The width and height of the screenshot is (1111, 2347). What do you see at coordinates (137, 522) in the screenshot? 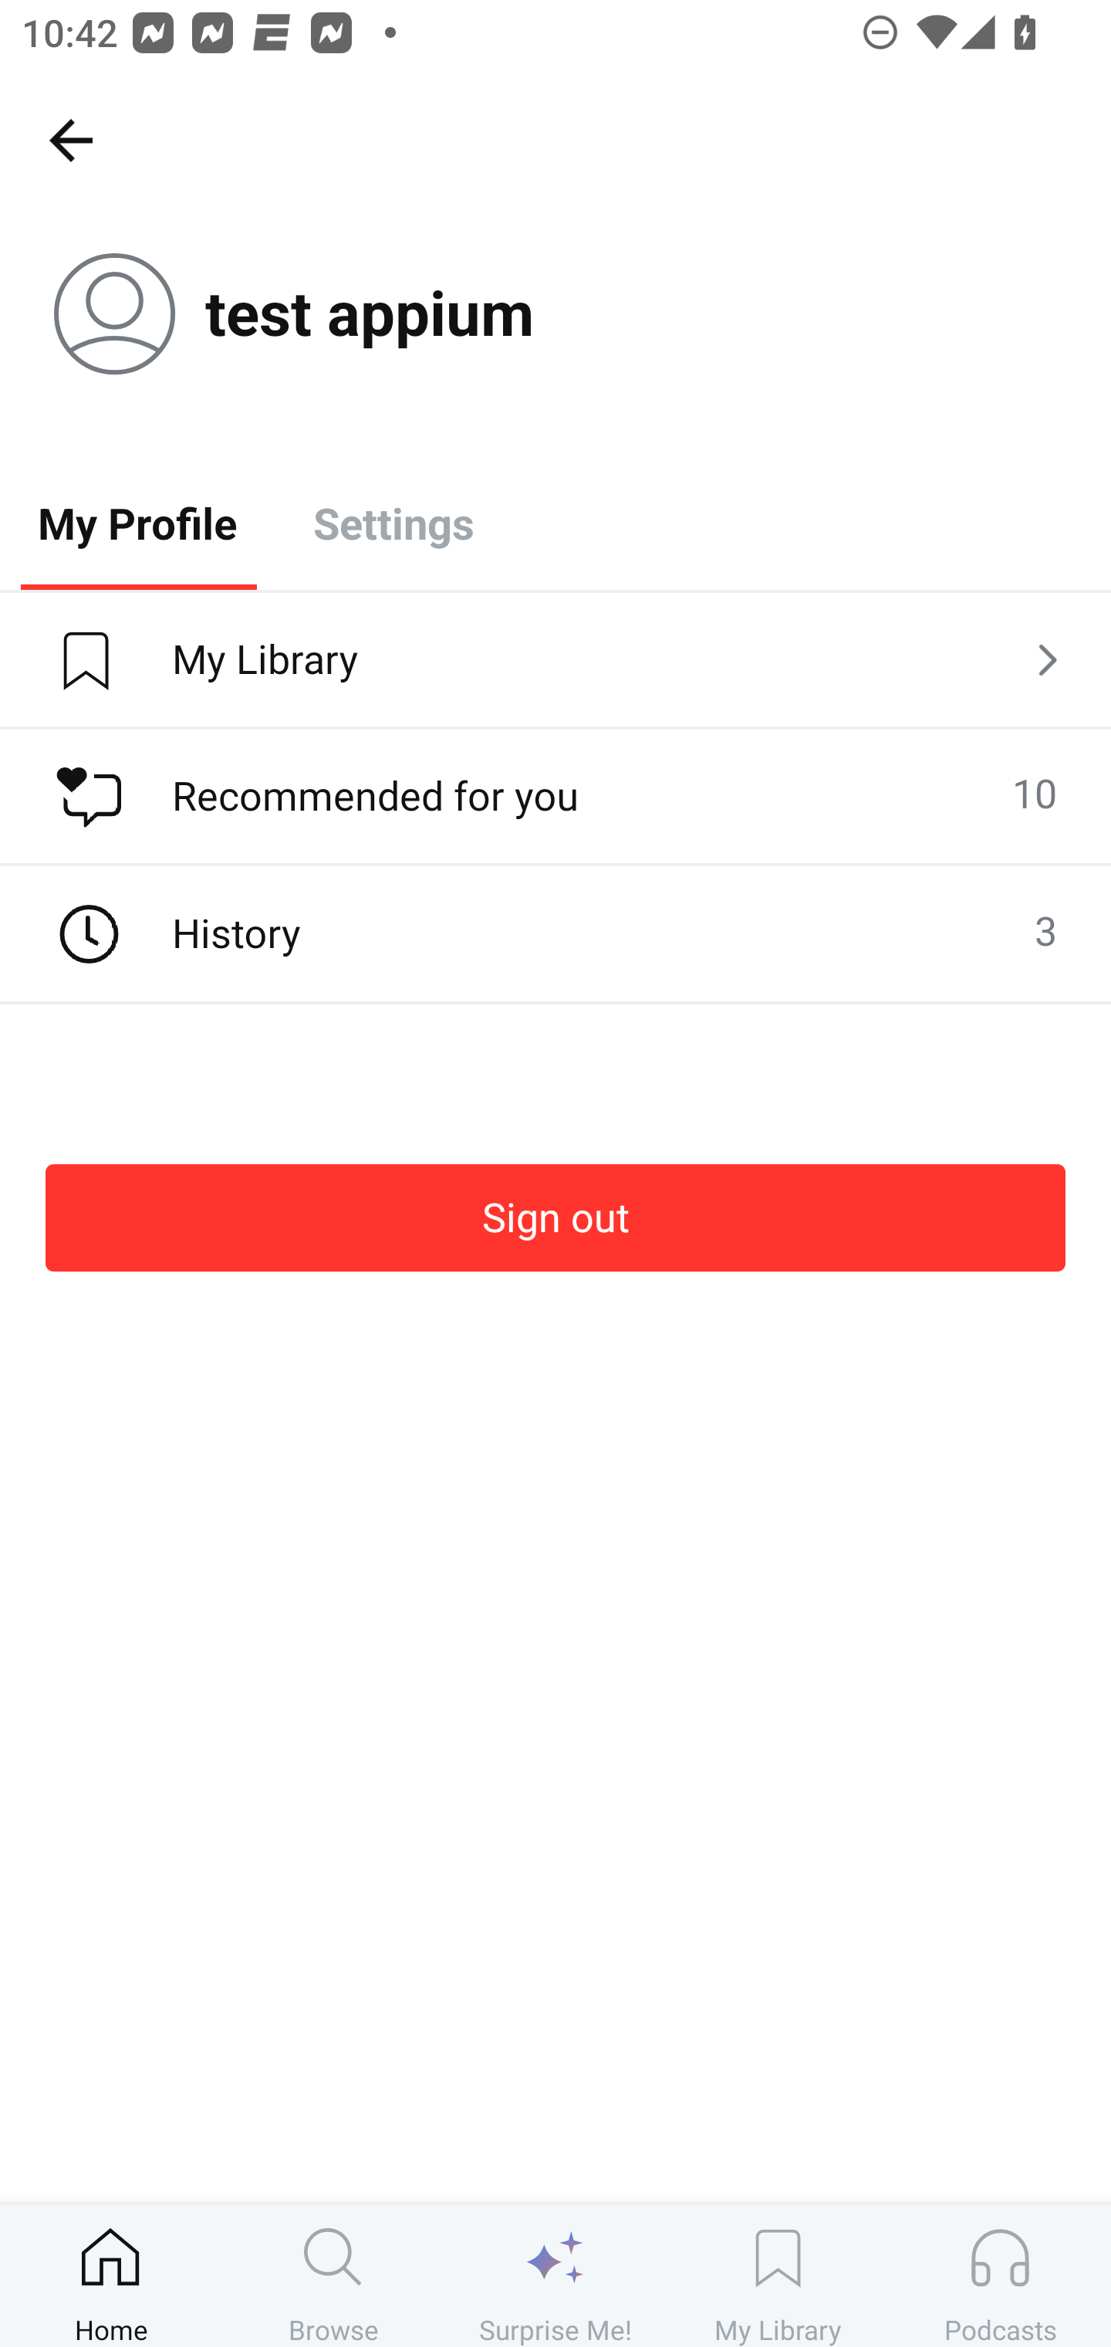
I see `My Profile` at bounding box center [137, 522].